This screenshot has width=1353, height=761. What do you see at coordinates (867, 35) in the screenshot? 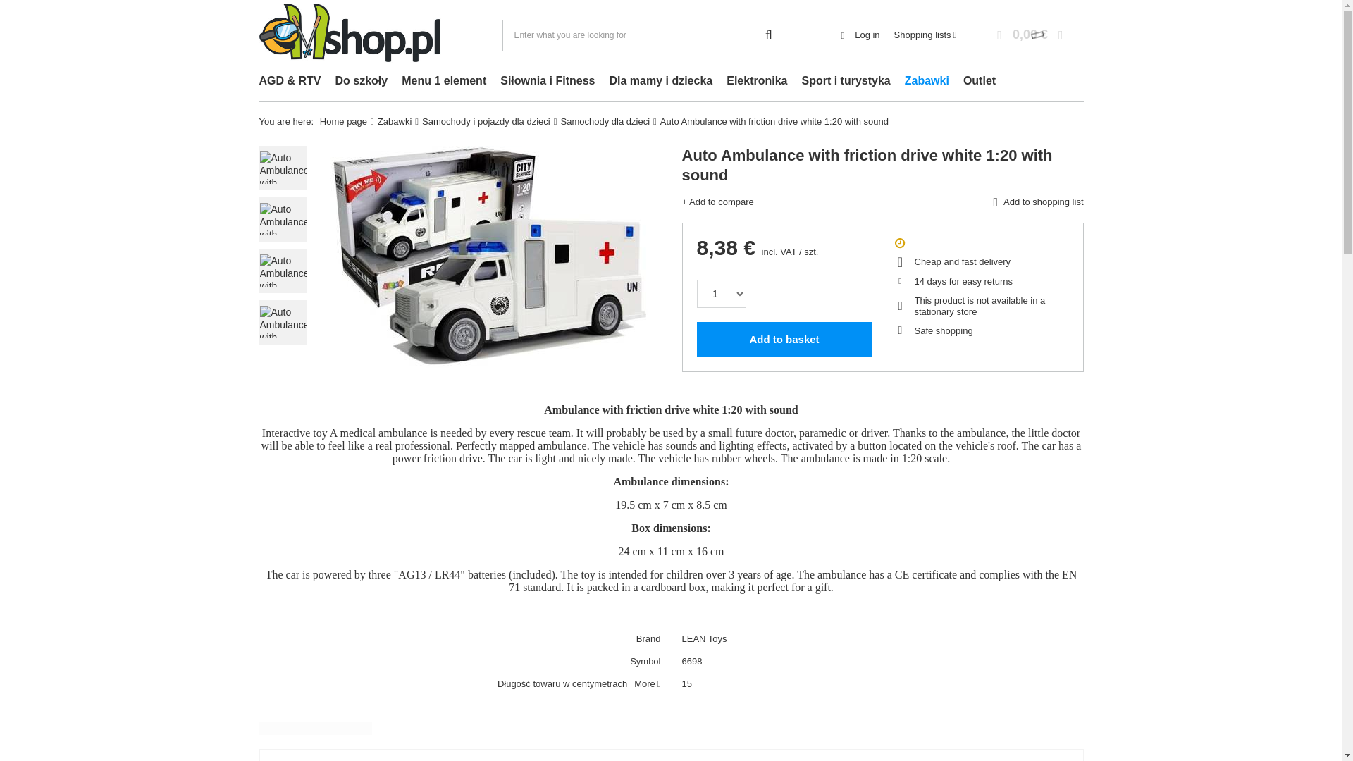
I see `Log in` at bounding box center [867, 35].